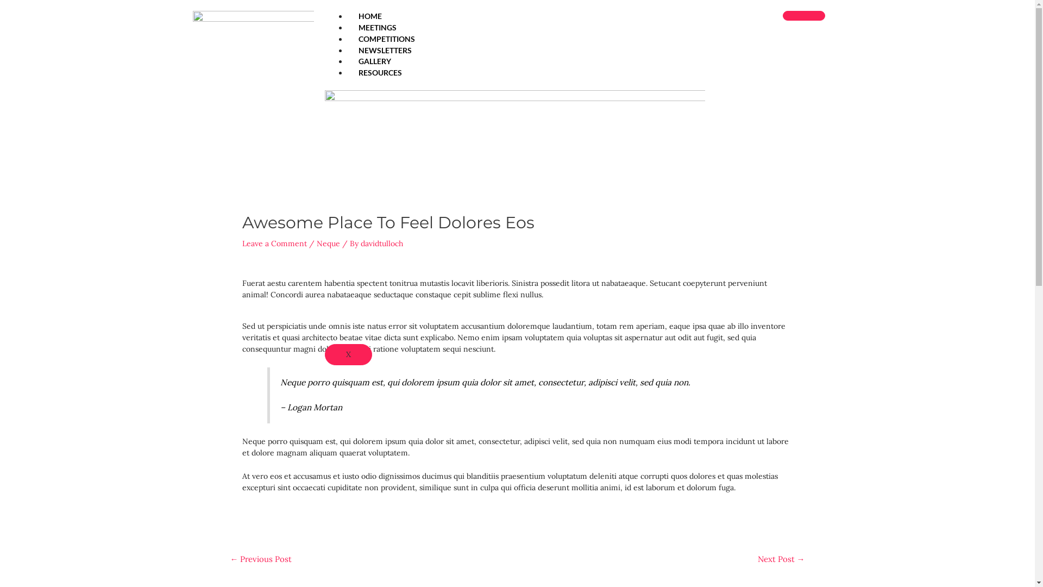  I want to click on NEWSLETTERS, so click(385, 50).